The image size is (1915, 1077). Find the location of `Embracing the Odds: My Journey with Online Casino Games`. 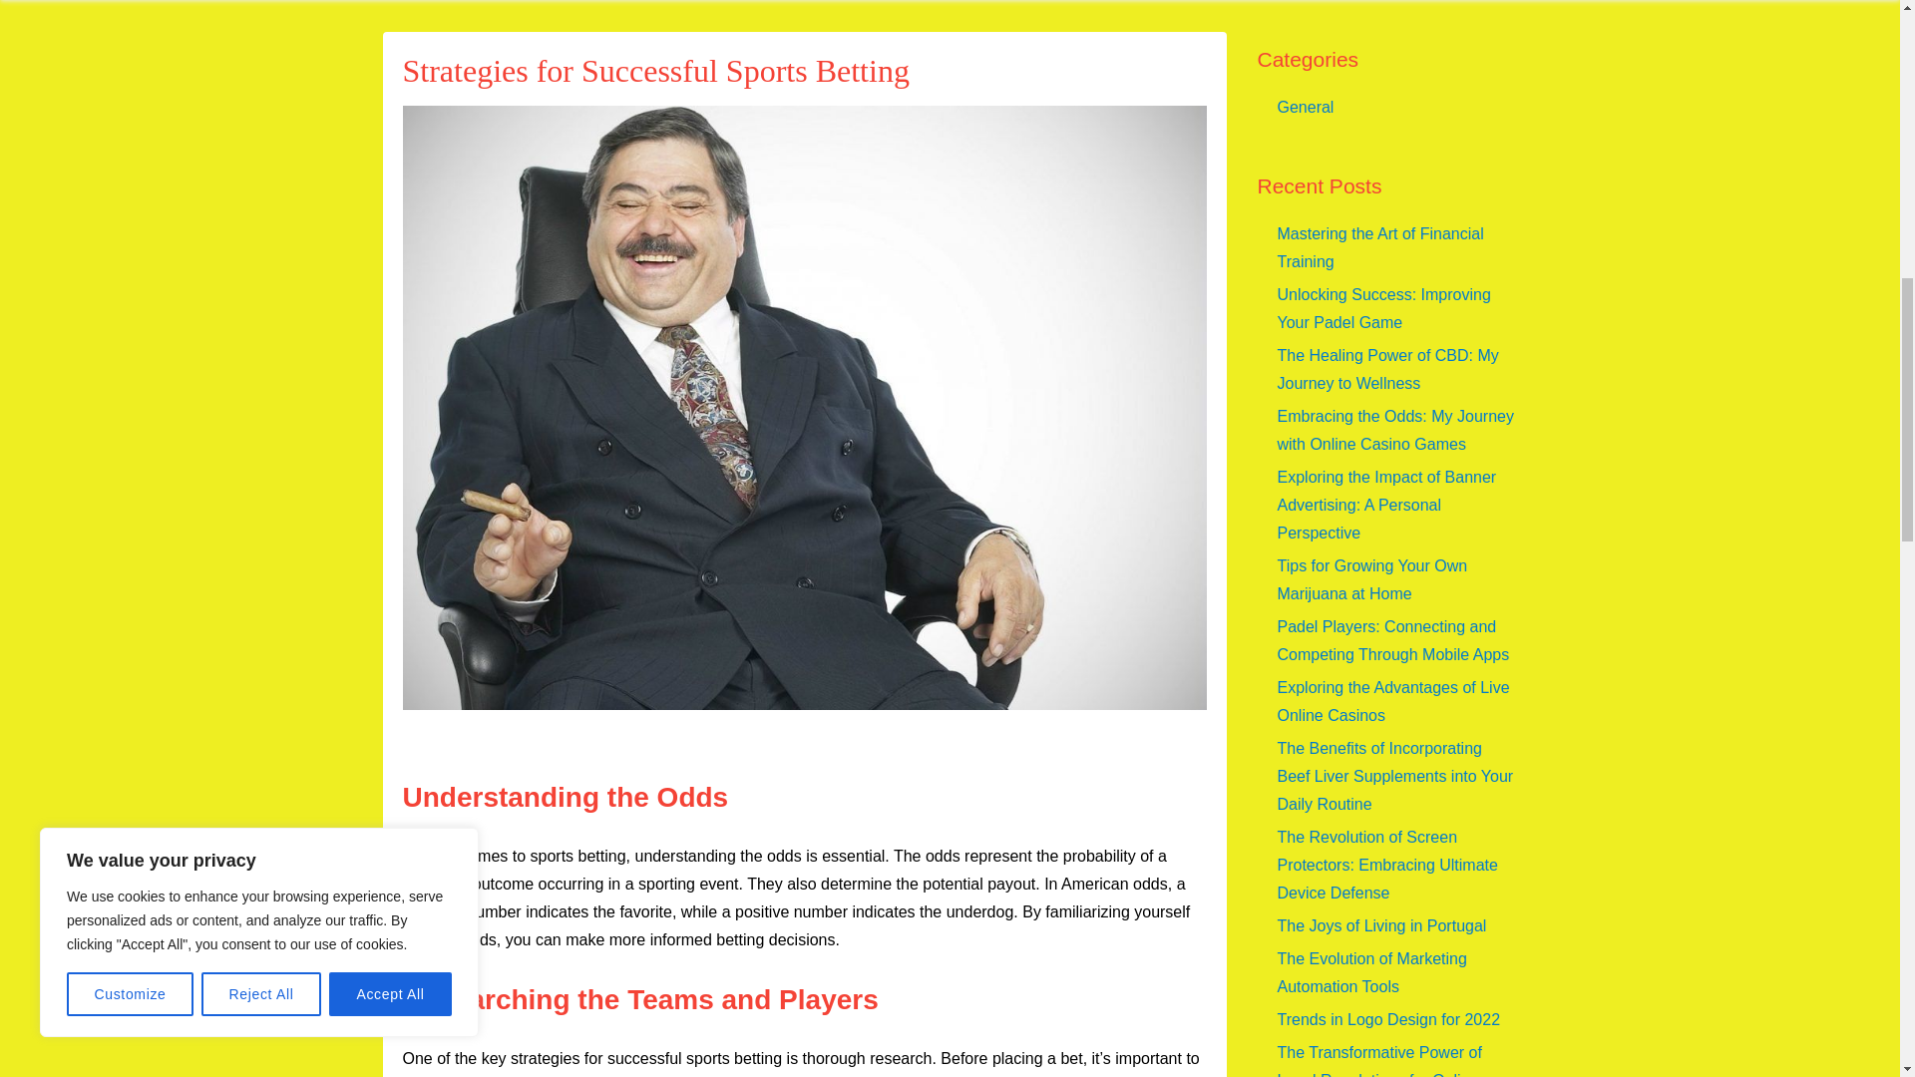

Embracing the Odds: My Journey with Online Casino Games is located at coordinates (1394, 430).